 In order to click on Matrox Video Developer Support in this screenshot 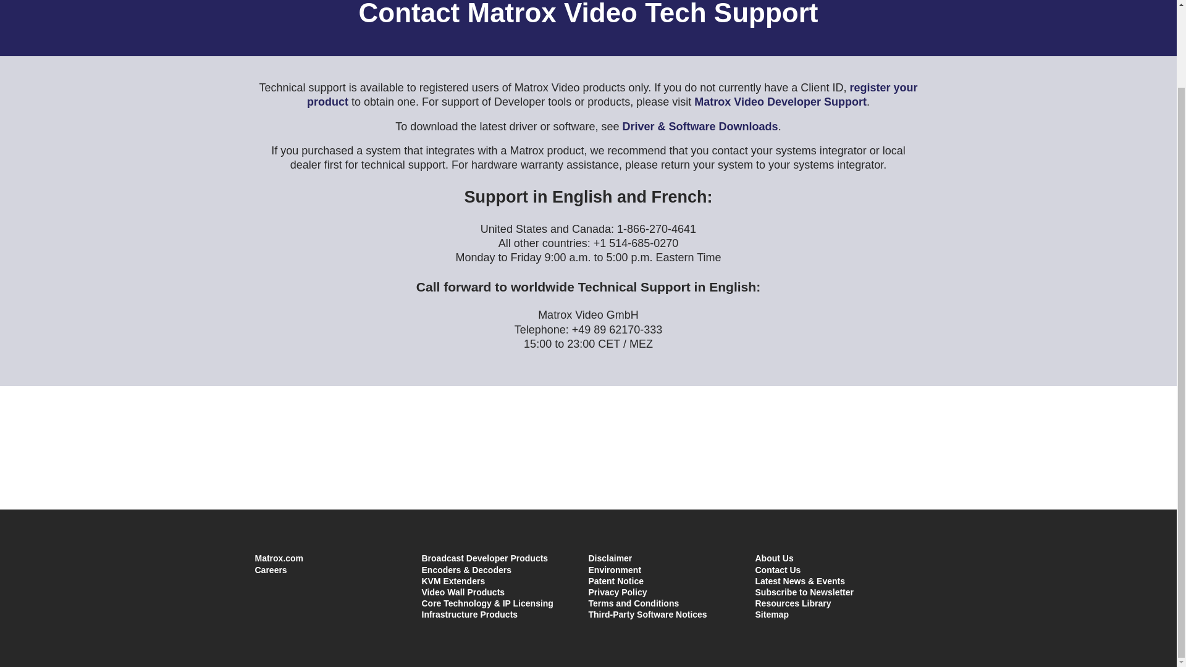, I will do `click(780, 101)`.